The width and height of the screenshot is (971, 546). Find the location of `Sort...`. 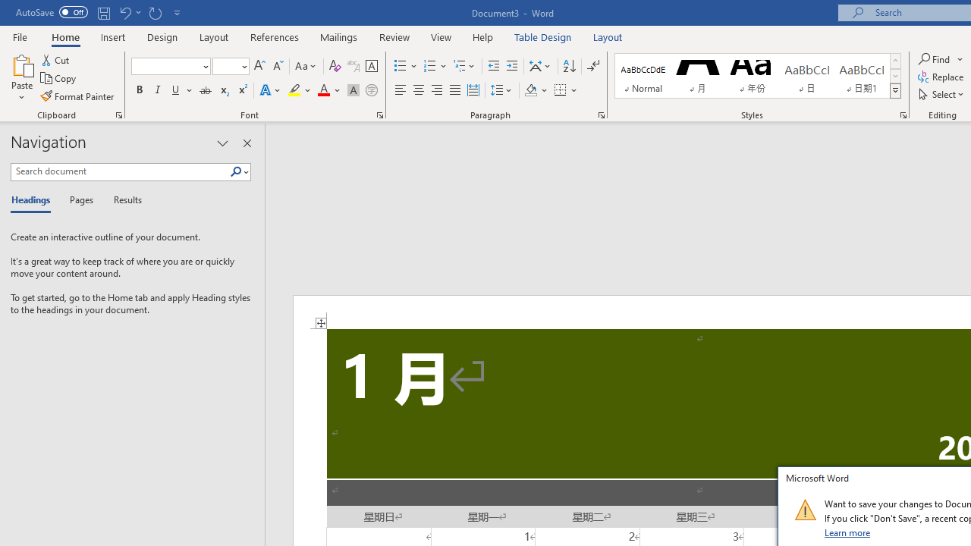

Sort... is located at coordinates (569, 67).